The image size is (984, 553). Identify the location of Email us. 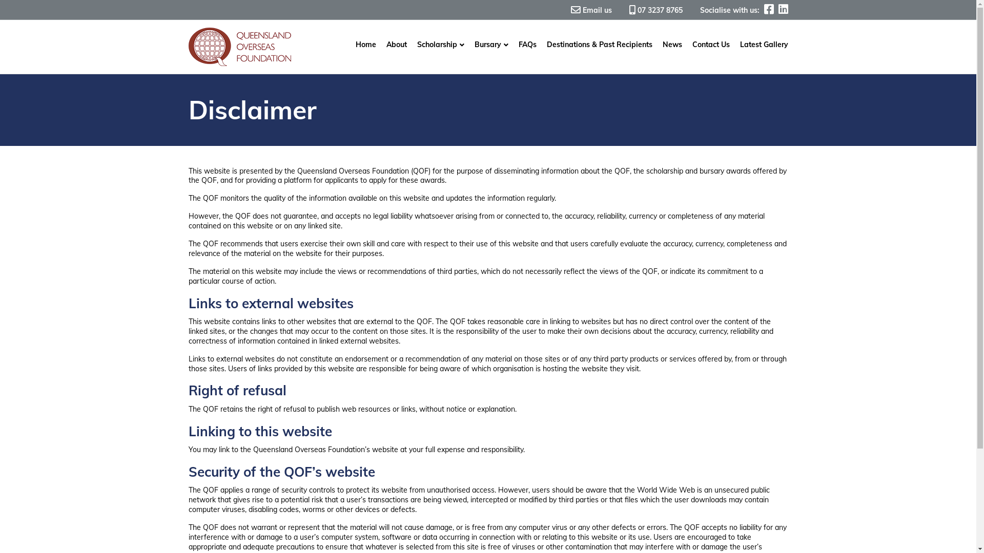
(591, 10).